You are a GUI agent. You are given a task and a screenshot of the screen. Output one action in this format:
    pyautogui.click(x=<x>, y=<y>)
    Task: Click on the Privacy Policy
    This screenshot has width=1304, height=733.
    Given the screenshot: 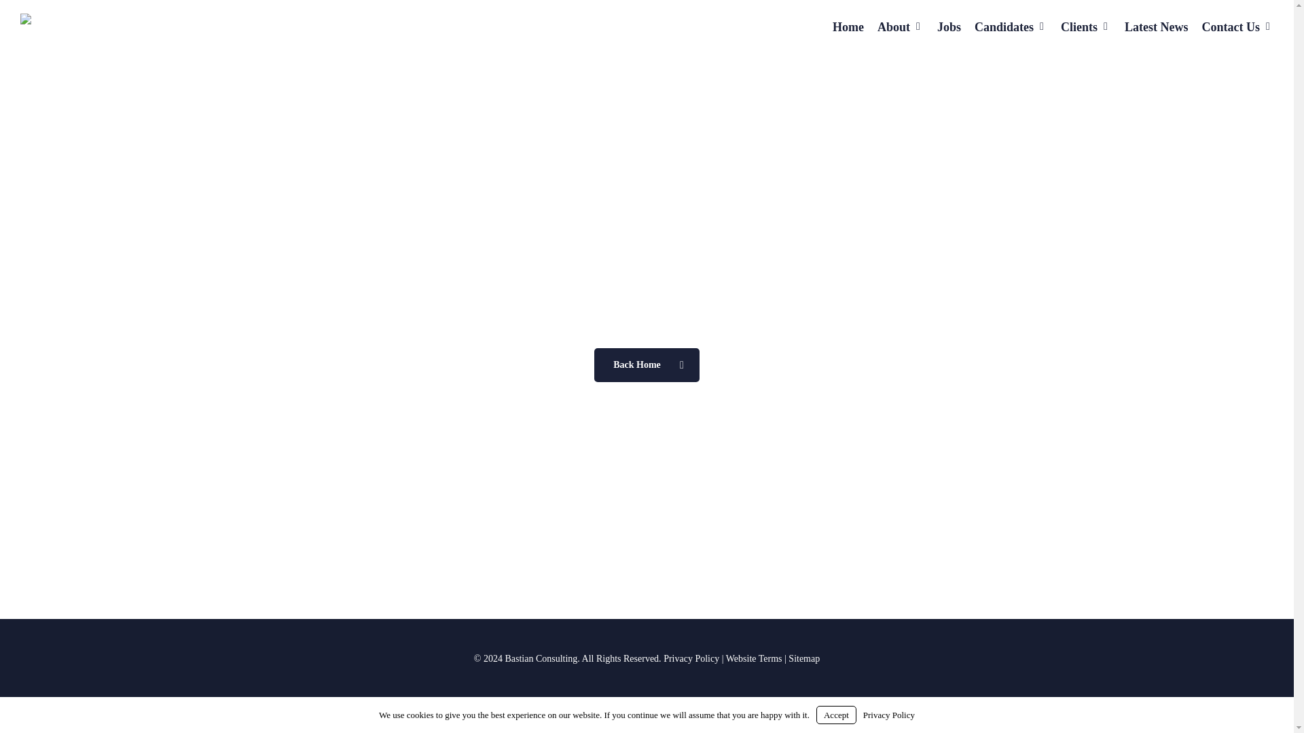 What is the action you would take?
    pyautogui.click(x=691, y=658)
    